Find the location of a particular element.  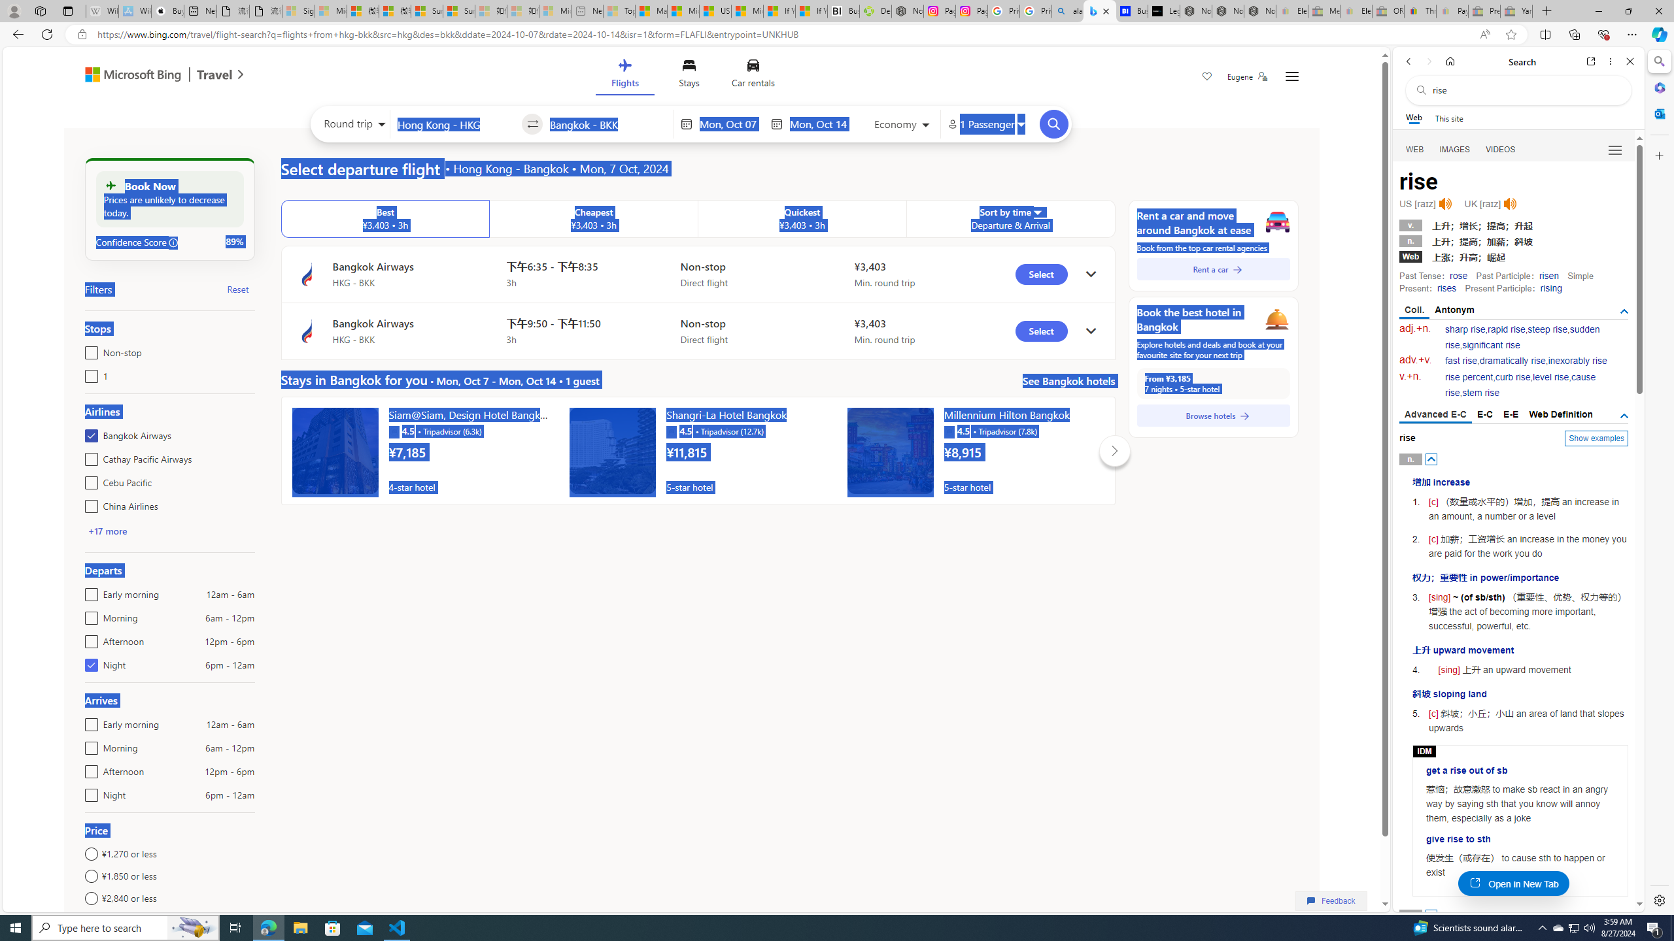

Antonym is located at coordinates (1454, 310).